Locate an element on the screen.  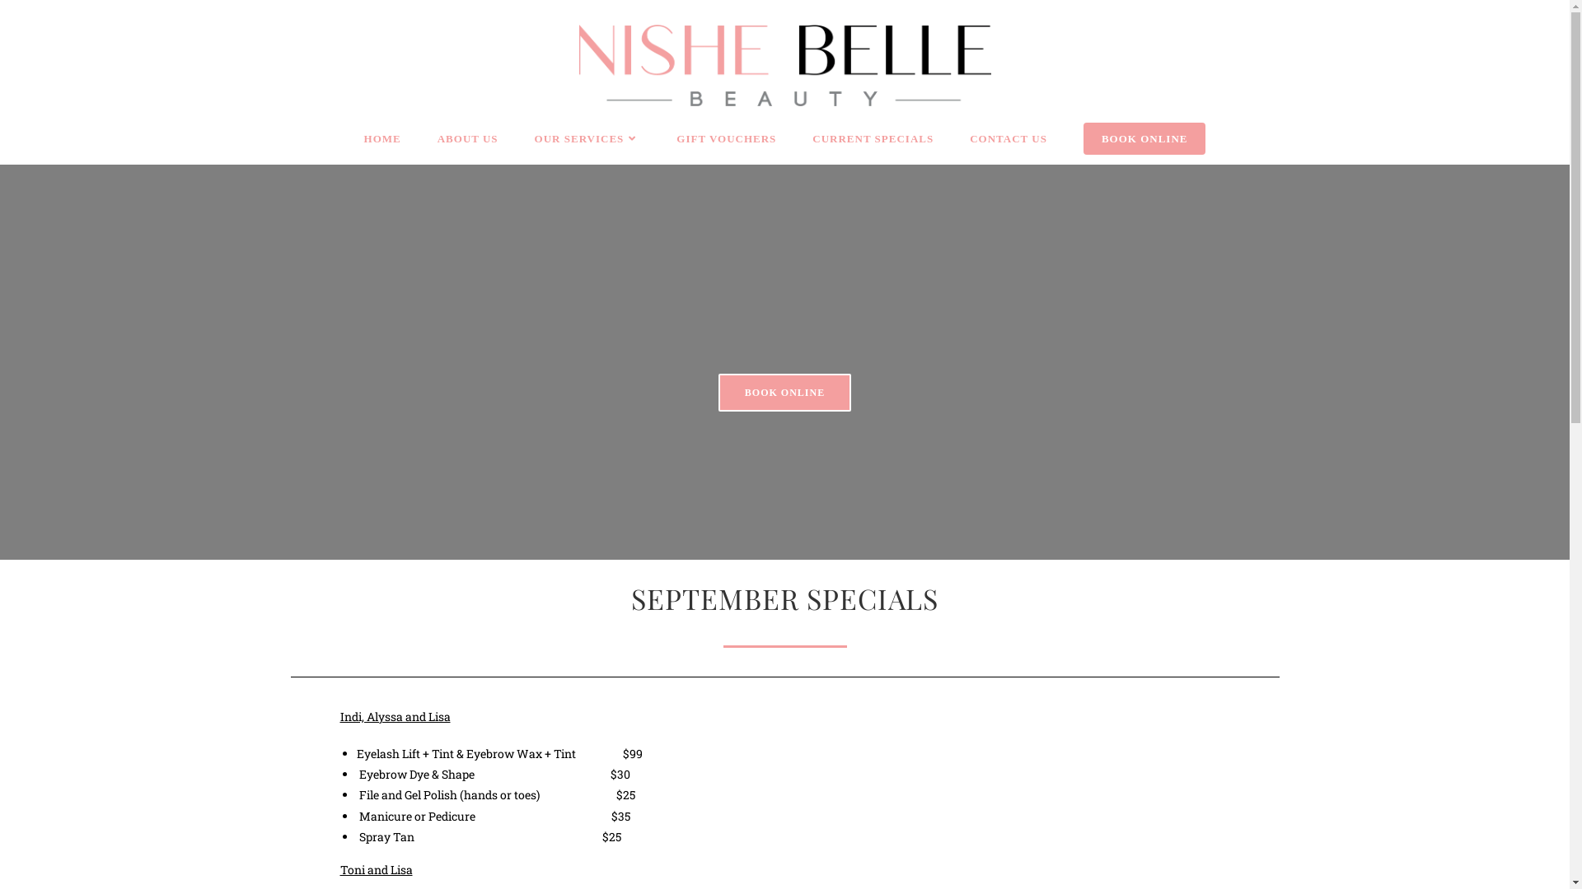
BOOK ONLINE is located at coordinates (1145, 139).